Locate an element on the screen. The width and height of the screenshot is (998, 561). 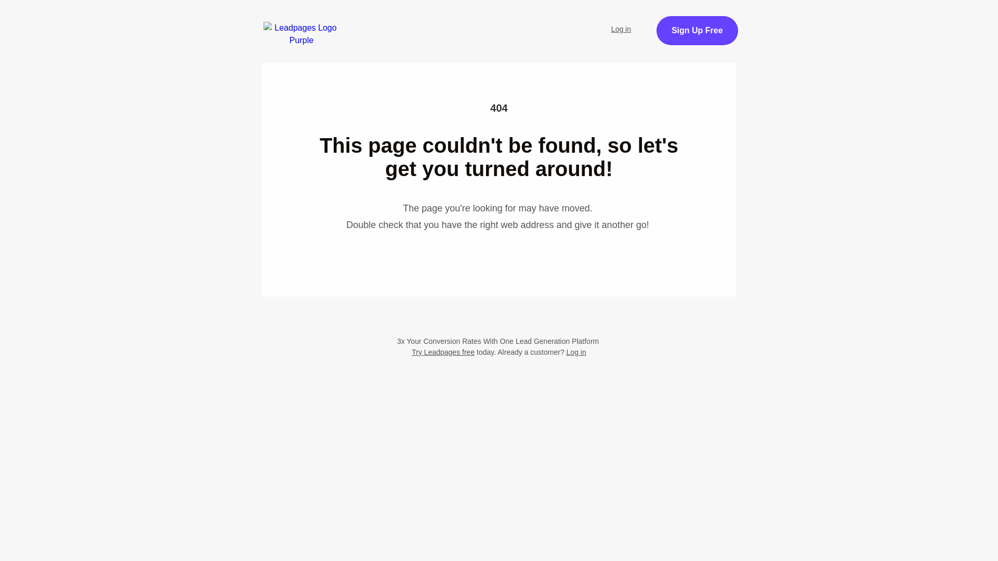
HOME is located at coordinates (344, 23).